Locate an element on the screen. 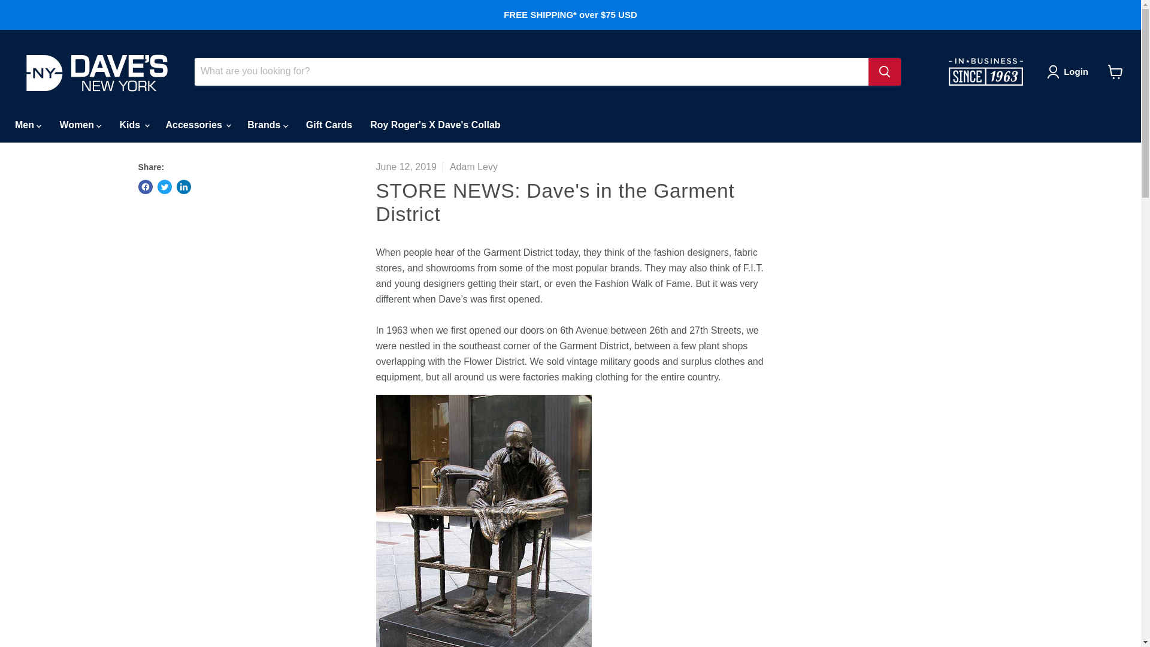 The image size is (1150, 647). Login is located at coordinates (1070, 72).